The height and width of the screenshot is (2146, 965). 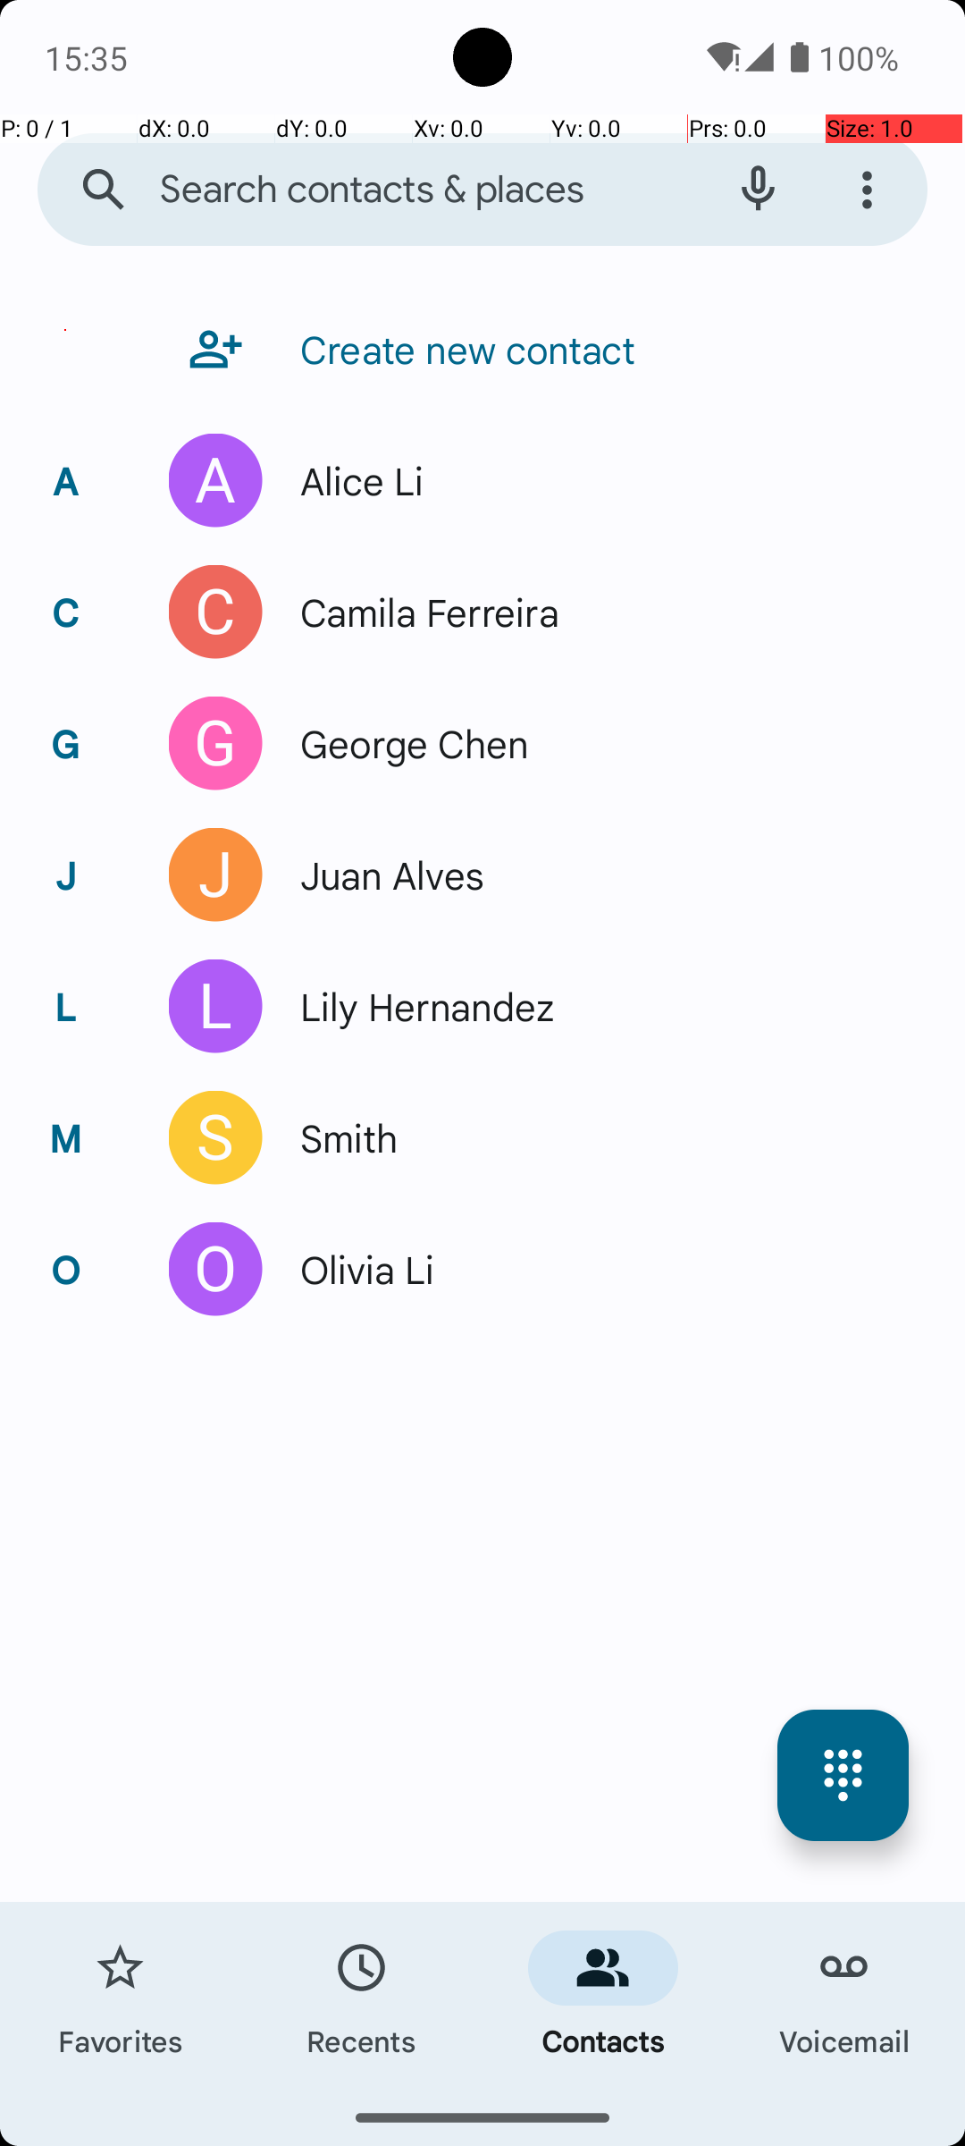 I want to click on Quick contact for Lily Hernandez, so click(x=216, y=1007).